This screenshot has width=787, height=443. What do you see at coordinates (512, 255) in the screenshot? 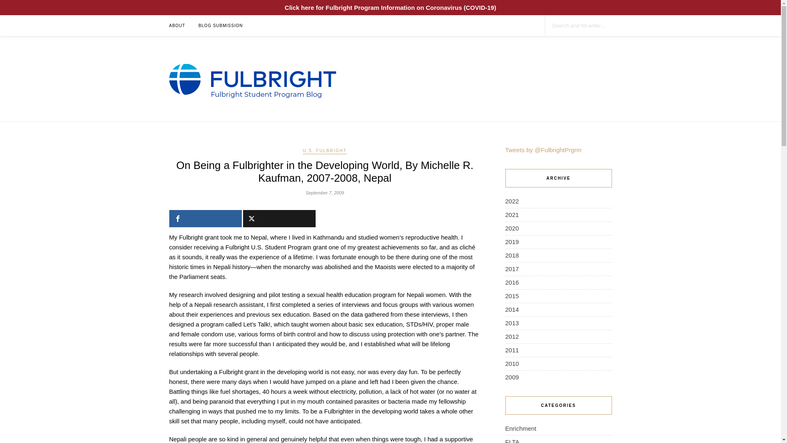
I see `2018` at bounding box center [512, 255].